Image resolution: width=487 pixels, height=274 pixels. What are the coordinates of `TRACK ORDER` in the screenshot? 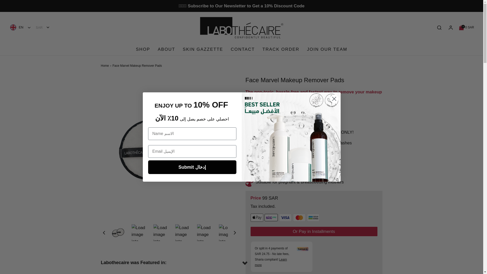 It's located at (327, 49).